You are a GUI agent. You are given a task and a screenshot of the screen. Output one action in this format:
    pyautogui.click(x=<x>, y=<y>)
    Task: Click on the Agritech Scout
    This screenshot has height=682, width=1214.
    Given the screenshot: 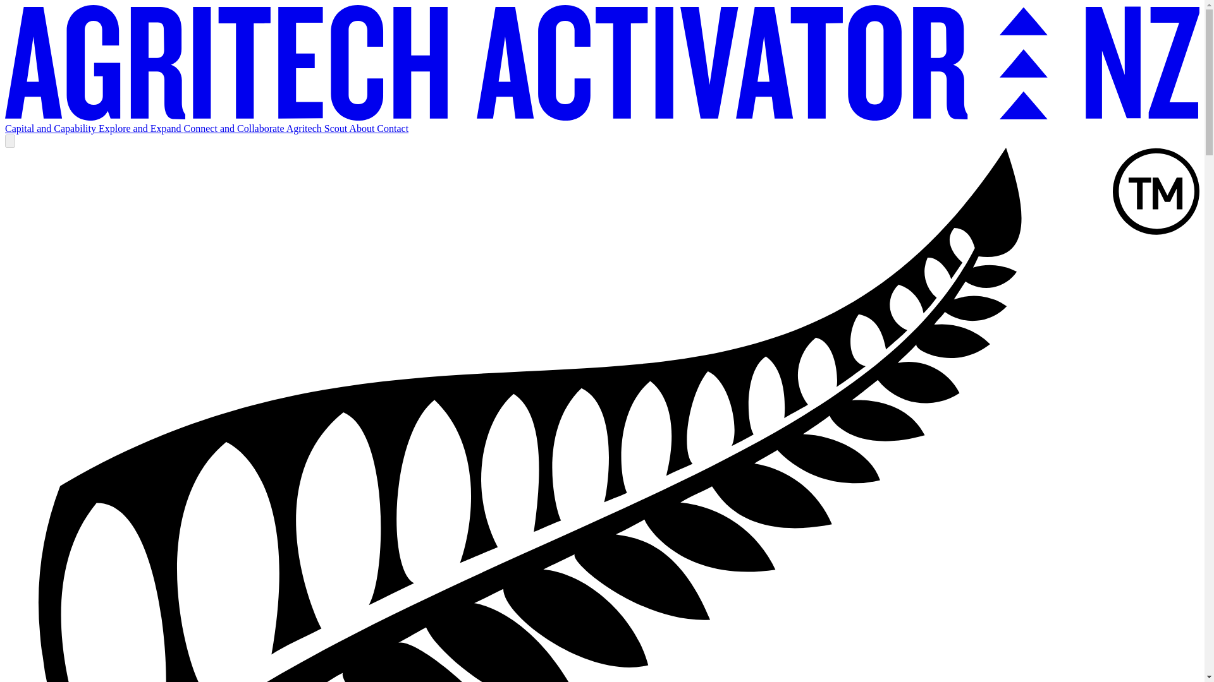 What is the action you would take?
    pyautogui.click(x=317, y=128)
    